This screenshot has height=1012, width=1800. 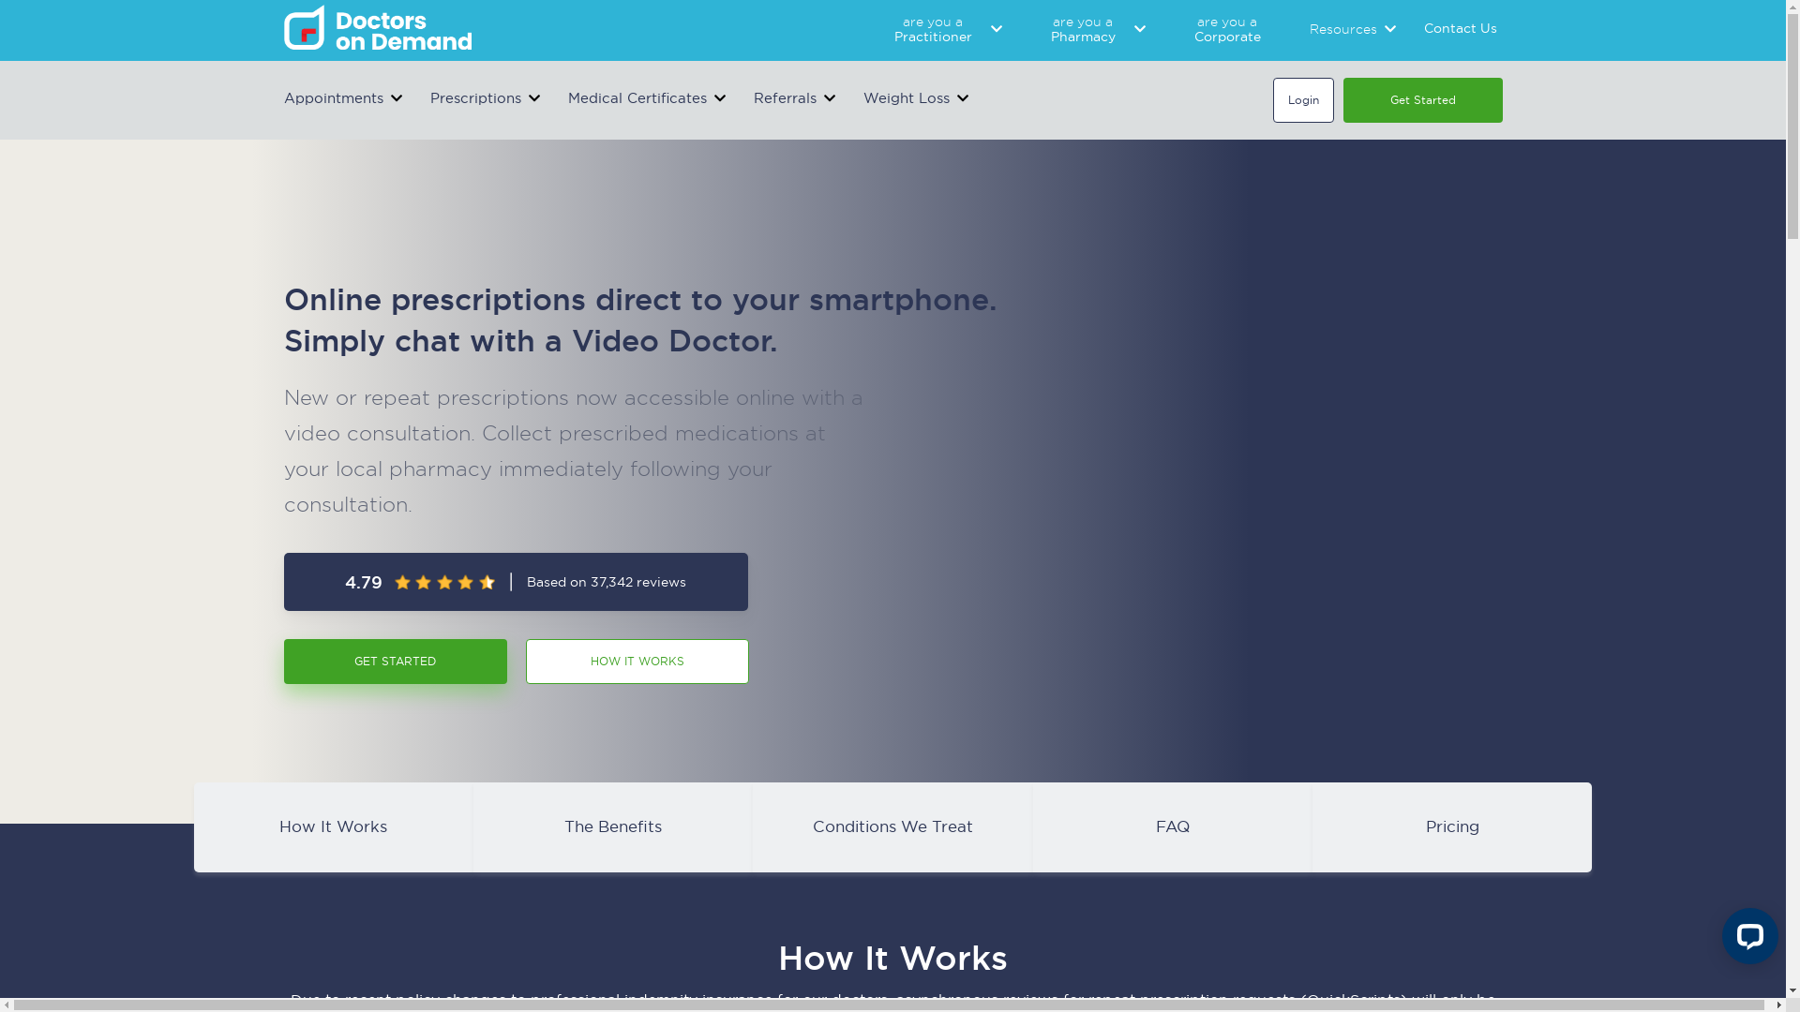 I want to click on are you a
Practitioner, so click(x=934, y=28).